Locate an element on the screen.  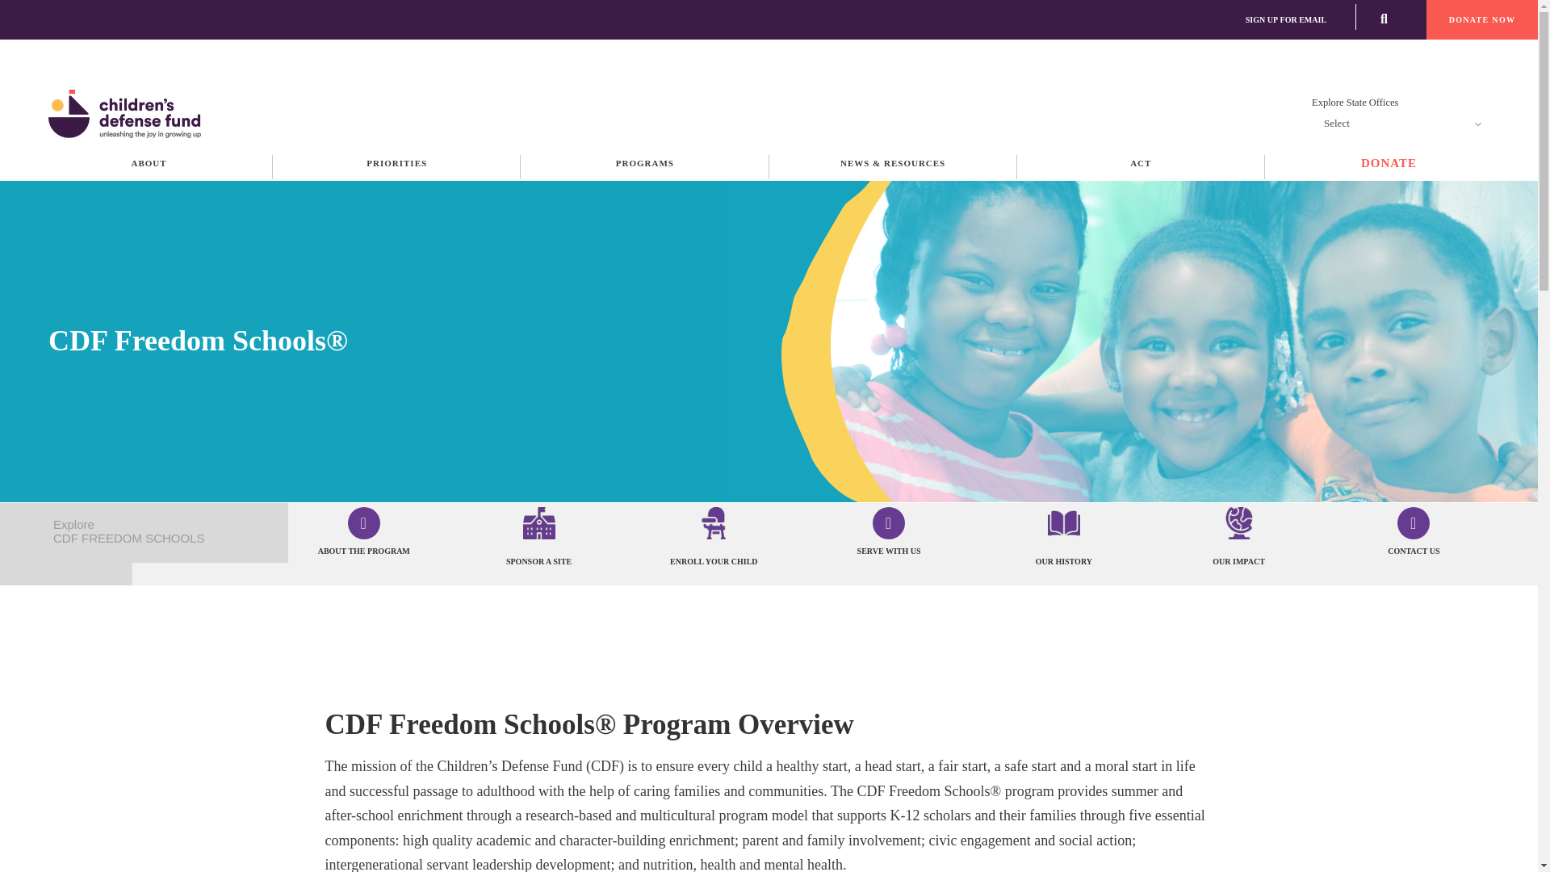
ABOUT is located at coordinates (149, 163).